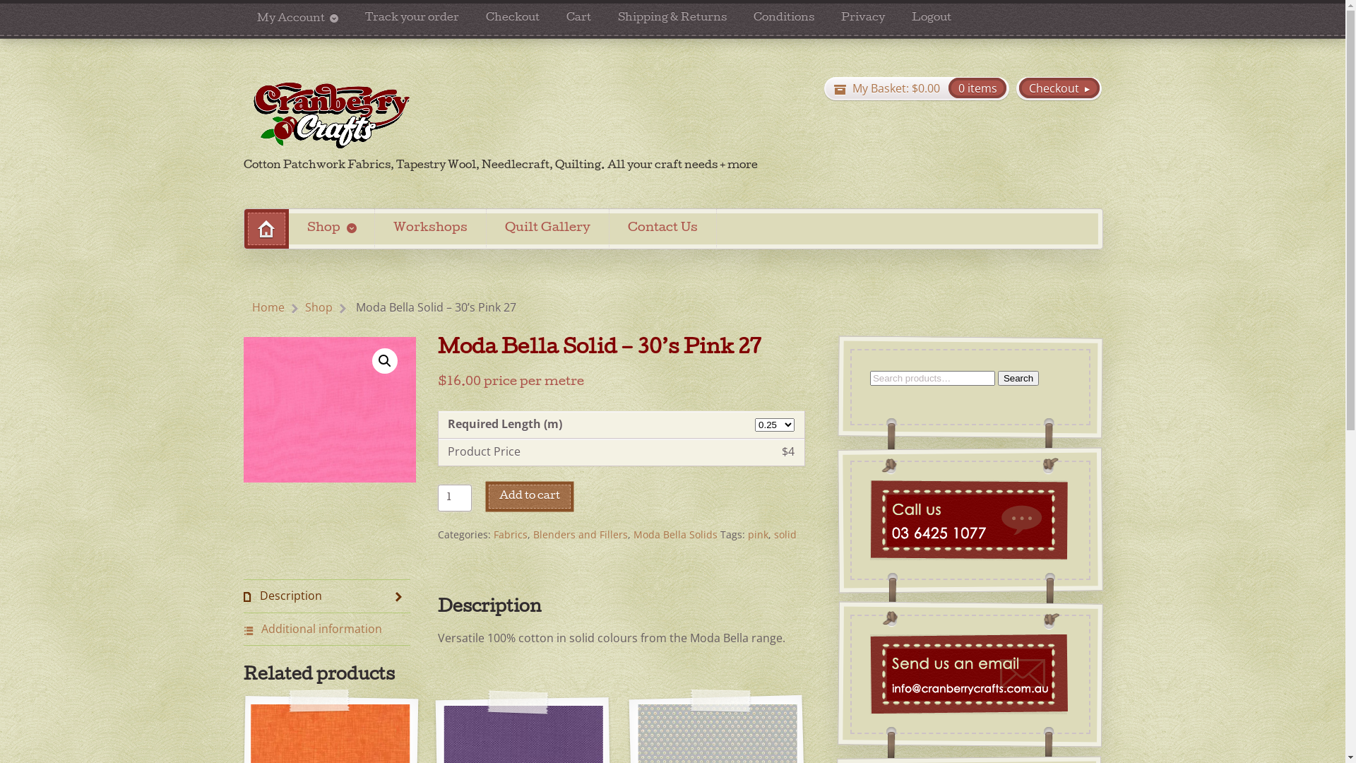  I want to click on pink, so click(759, 534).